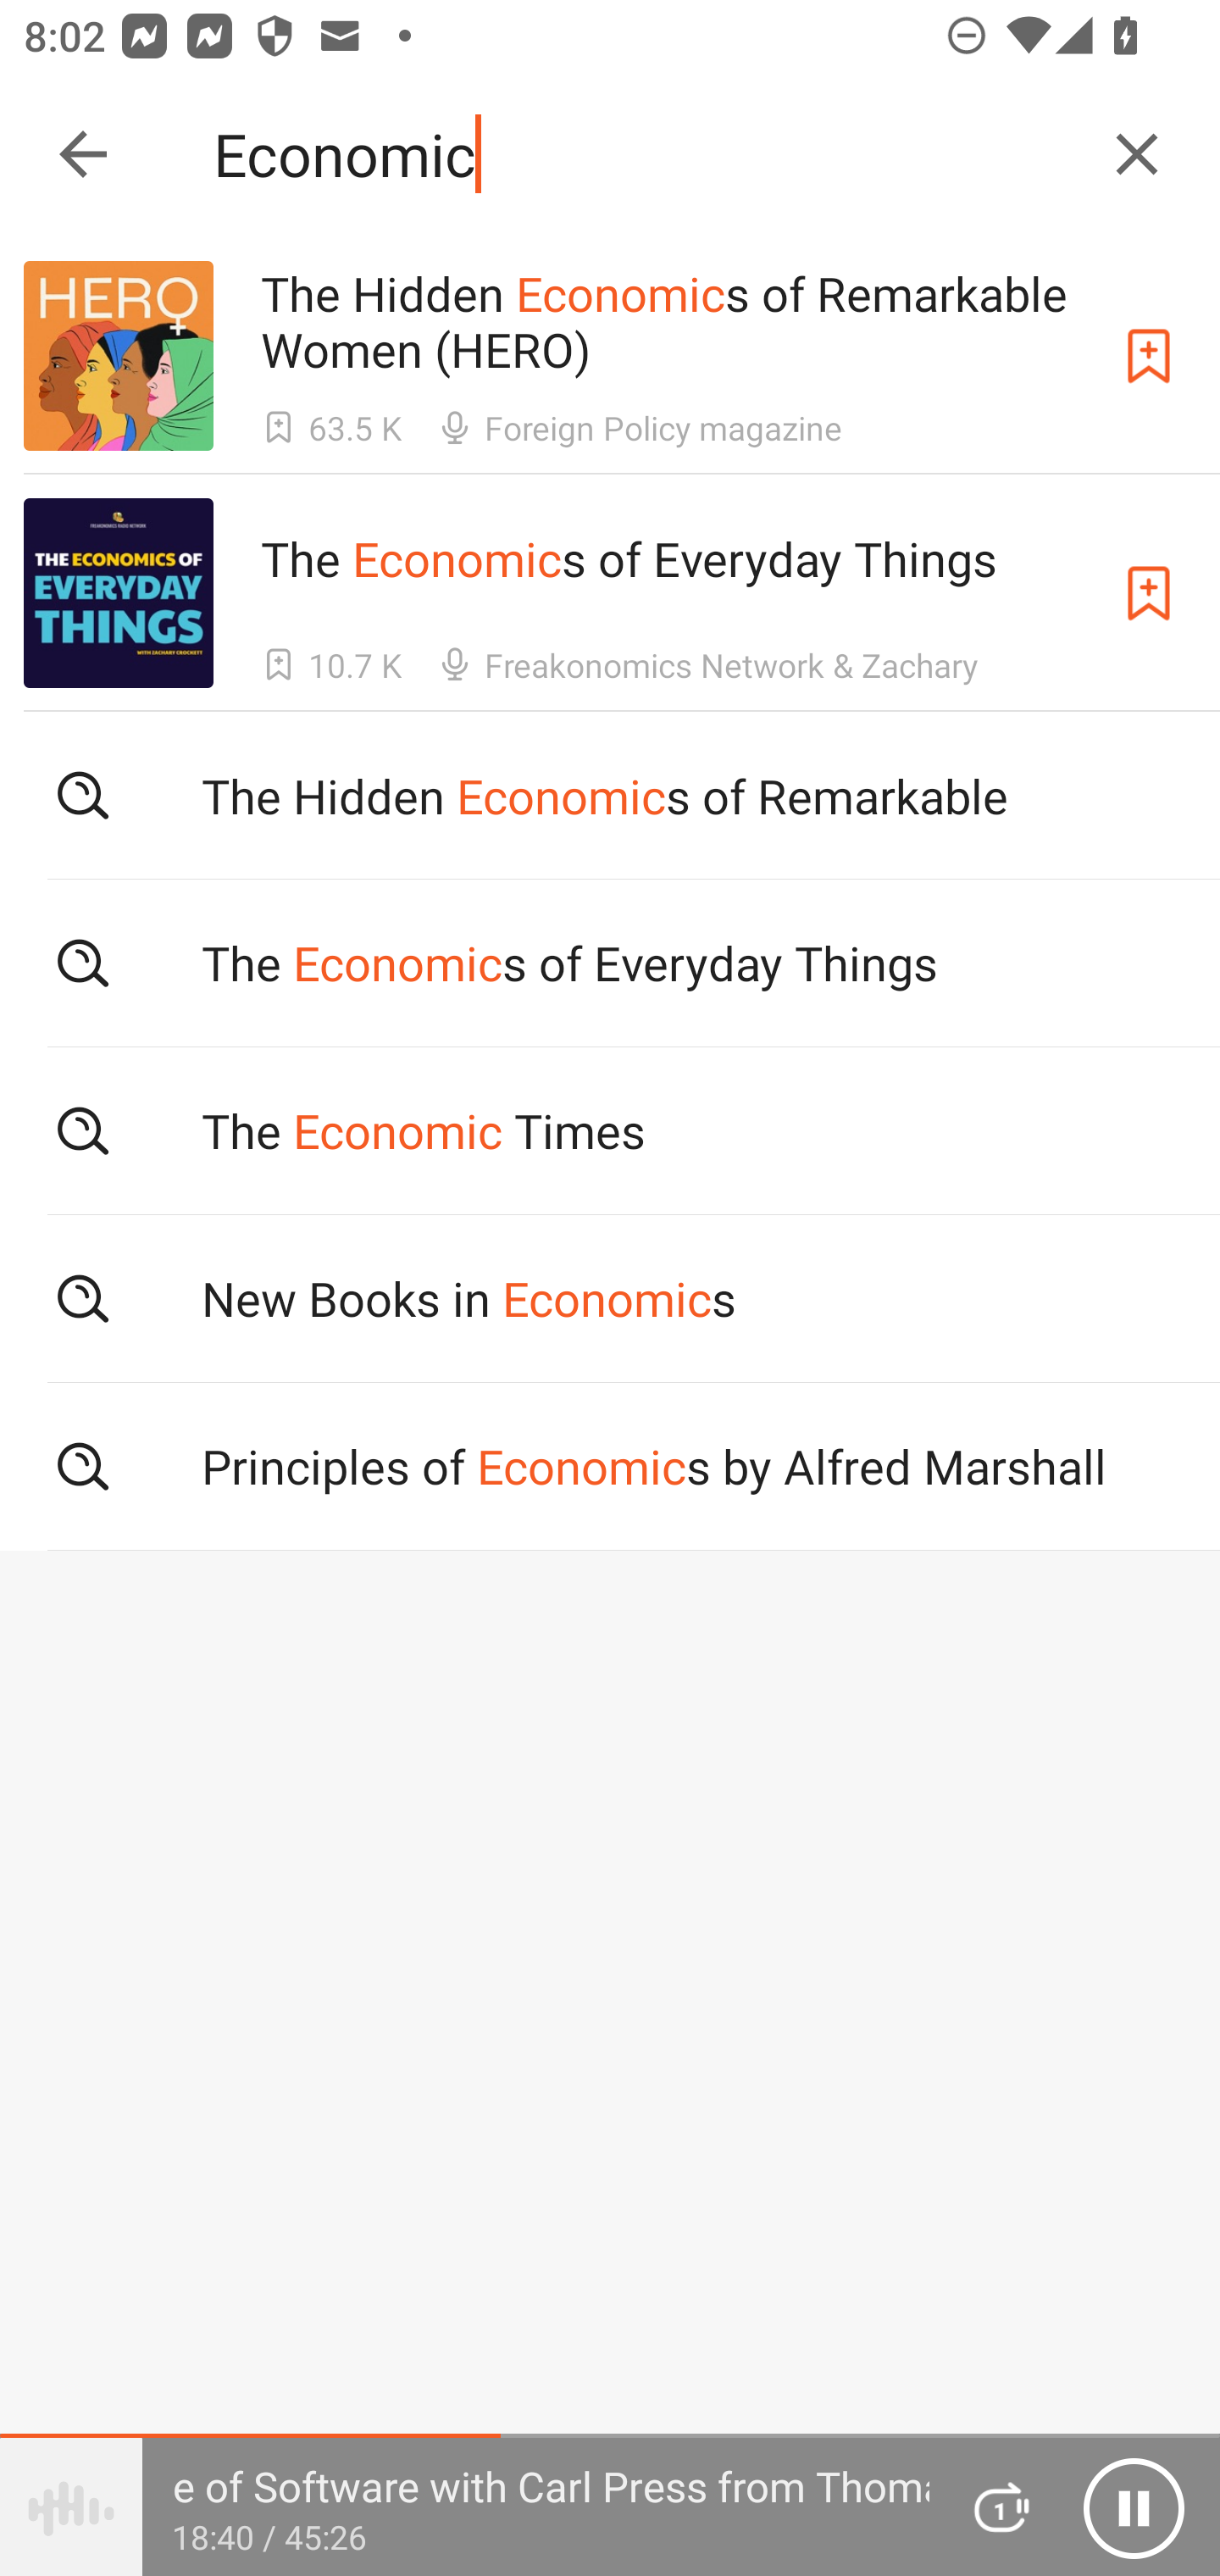 The width and height of the screenshot is (1220, 2576). I want to click on  The Hidden Economics of Remarkable Women (HERO), so click(610, 795).